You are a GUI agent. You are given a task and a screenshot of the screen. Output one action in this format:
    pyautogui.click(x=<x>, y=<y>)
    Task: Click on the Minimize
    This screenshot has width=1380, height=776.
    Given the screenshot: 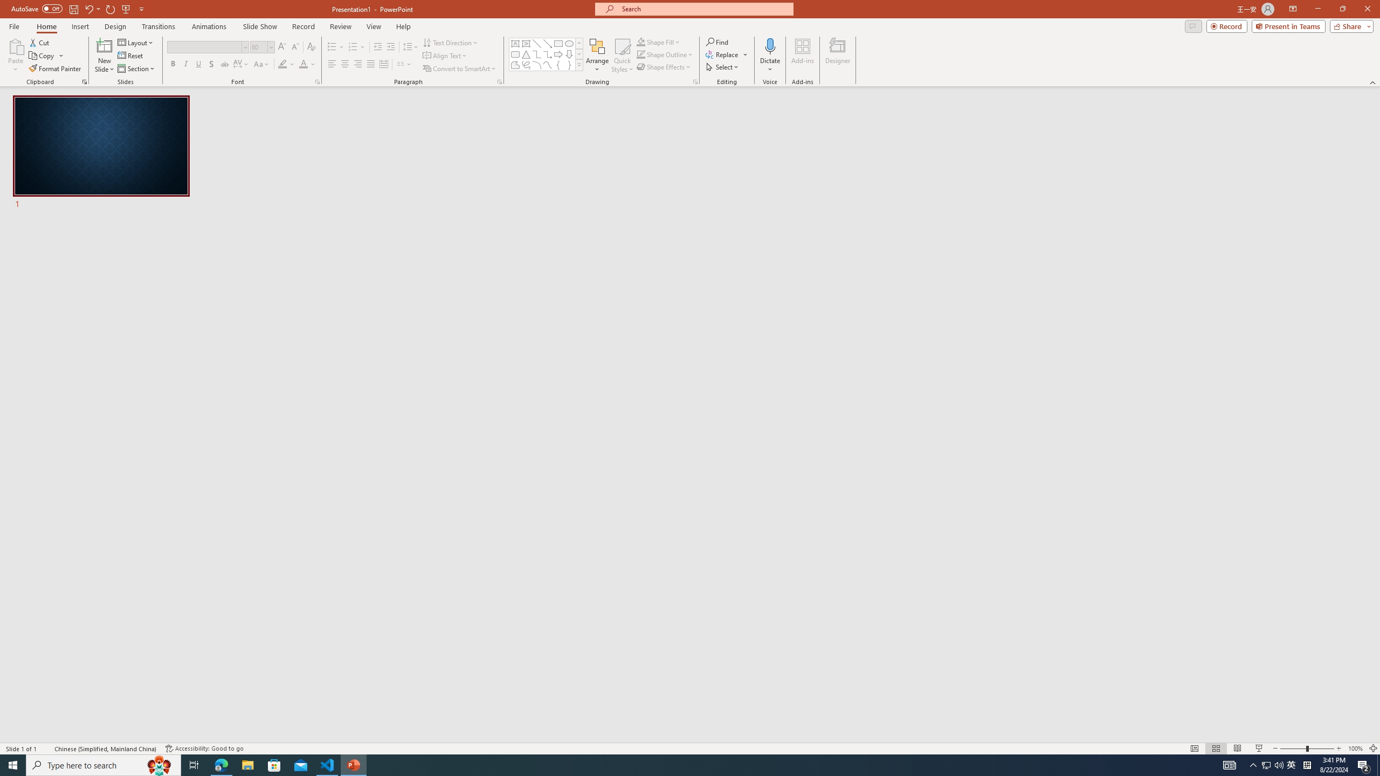 What is the action you would take?
    pyautogui.click(x=1317, y=9)
    